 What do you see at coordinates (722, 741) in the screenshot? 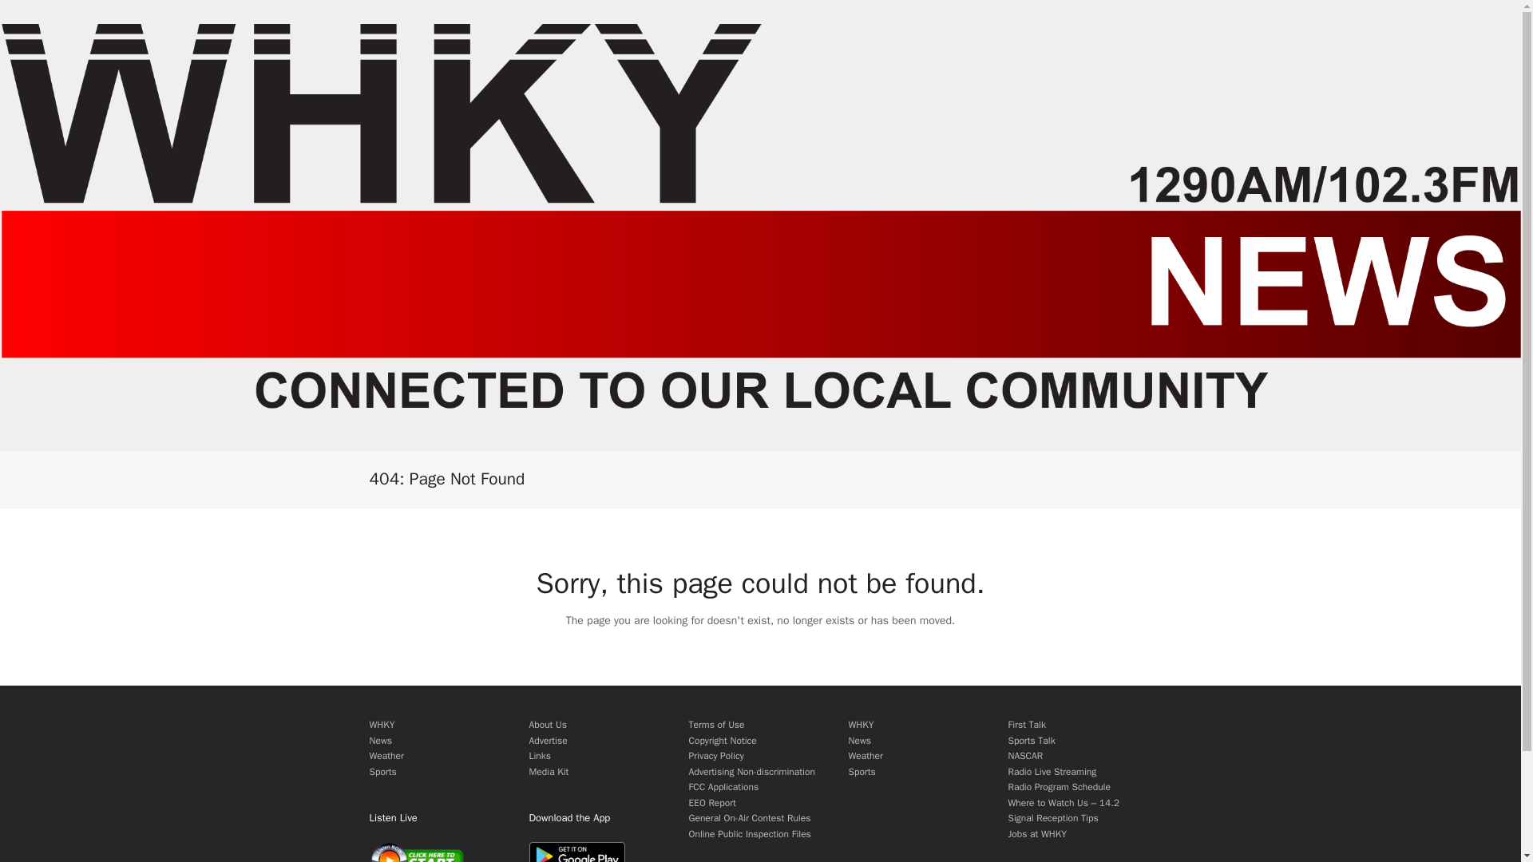
I see `Copyright Notice` at bounding box center [722, 741].